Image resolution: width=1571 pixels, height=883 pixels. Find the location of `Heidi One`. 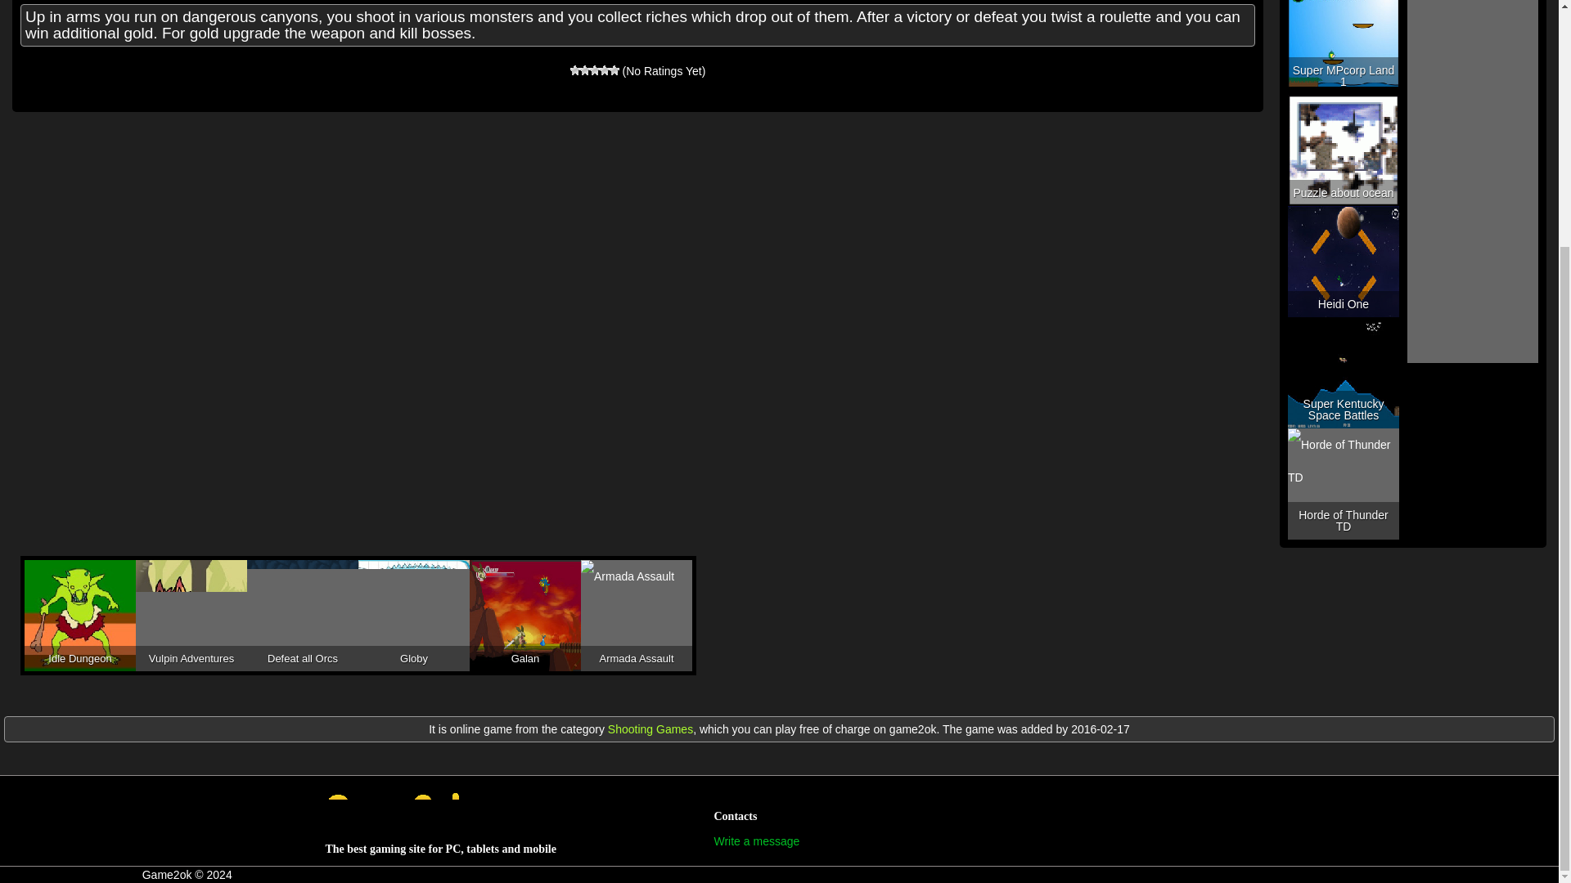

Heidi One is located at coordinates (1344, 261).